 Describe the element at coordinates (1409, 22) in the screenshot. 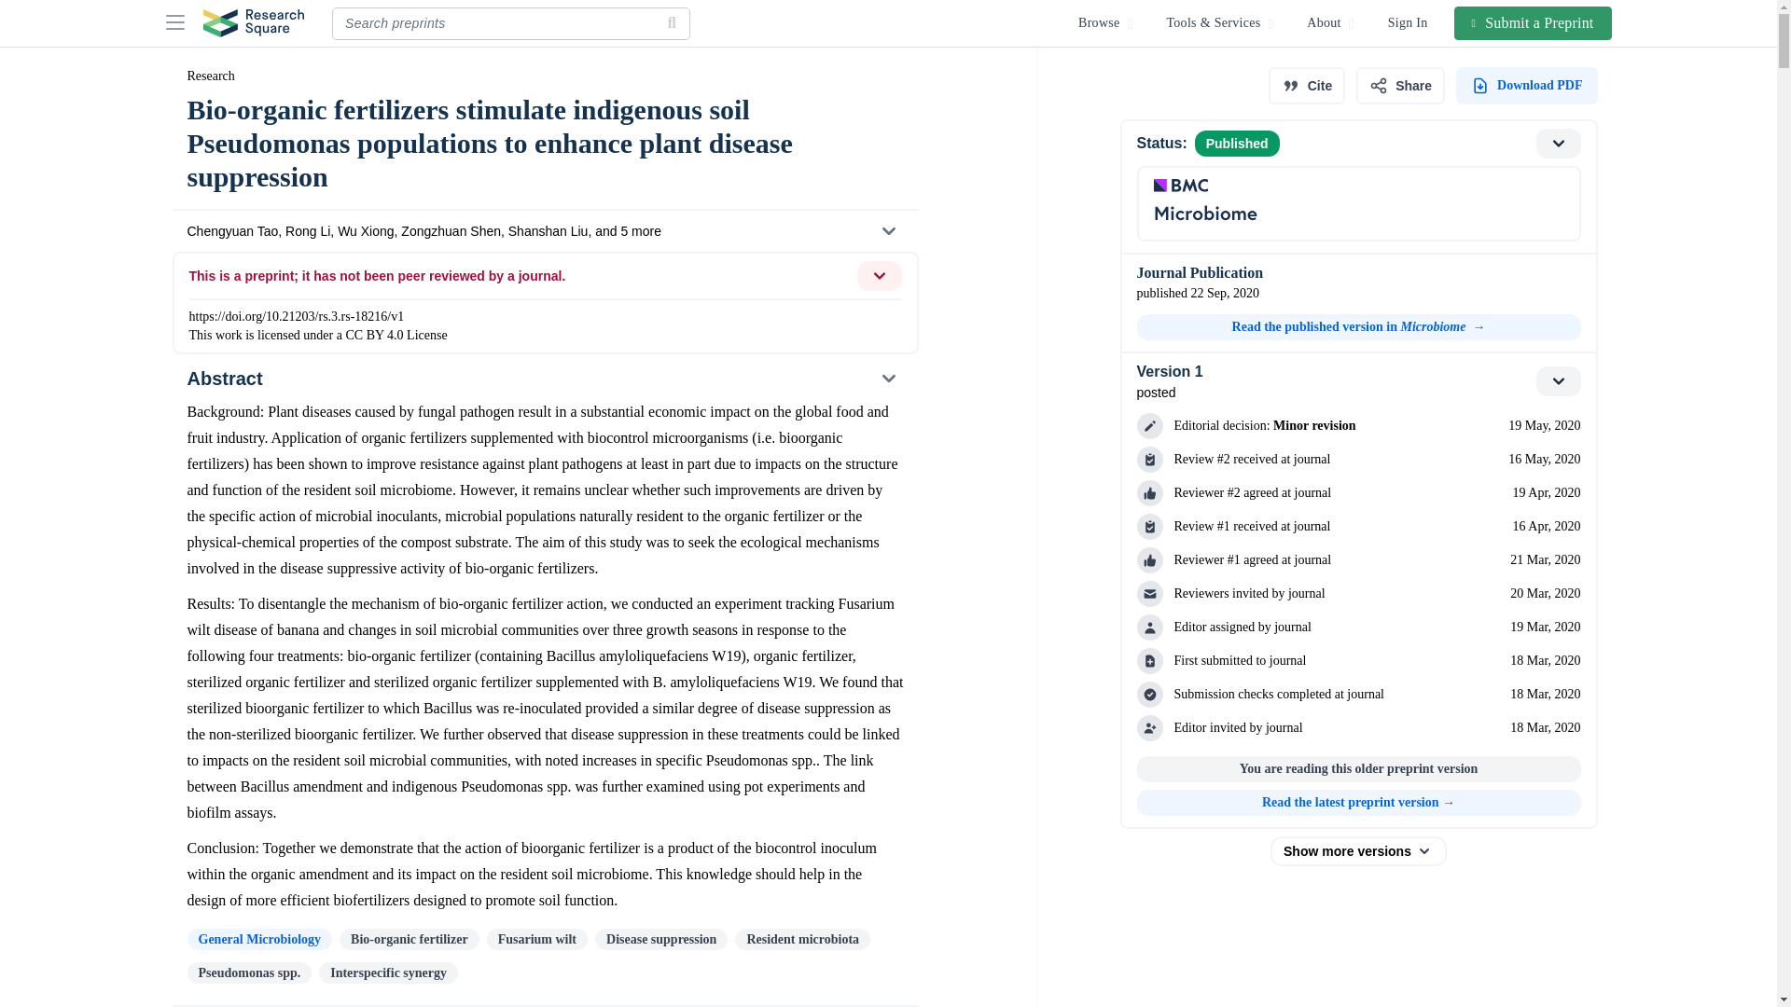

I see `Sign In` at that location.